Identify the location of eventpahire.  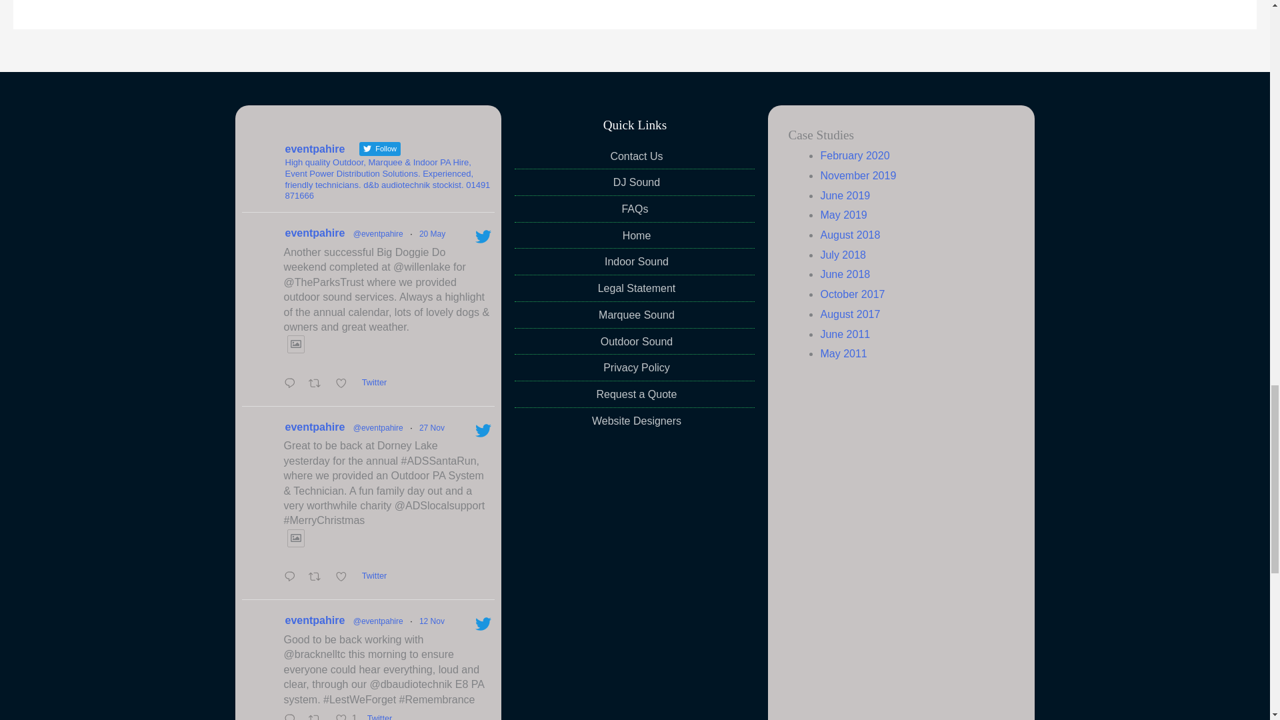
(315, 233).